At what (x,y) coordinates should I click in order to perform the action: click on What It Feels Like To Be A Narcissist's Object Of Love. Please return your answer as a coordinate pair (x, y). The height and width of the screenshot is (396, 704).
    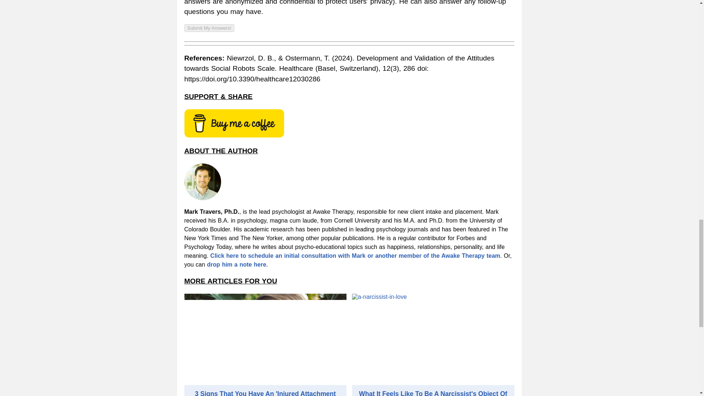
    Looking at the image, I should click on (433, 393).